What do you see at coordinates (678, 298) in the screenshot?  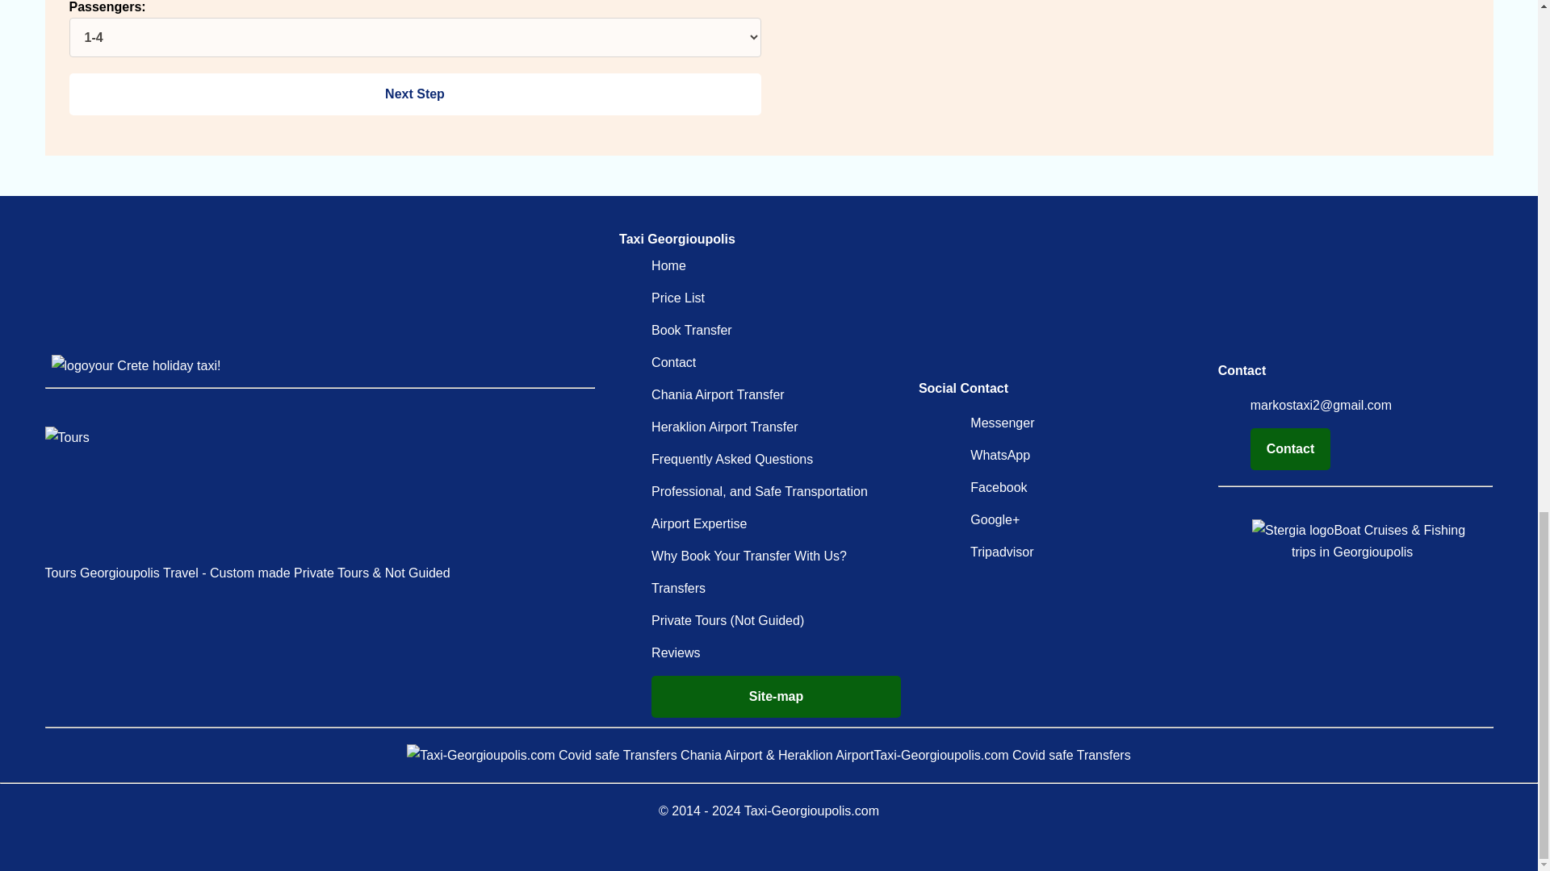 I see `Price List` at bounding box center [678, 298].